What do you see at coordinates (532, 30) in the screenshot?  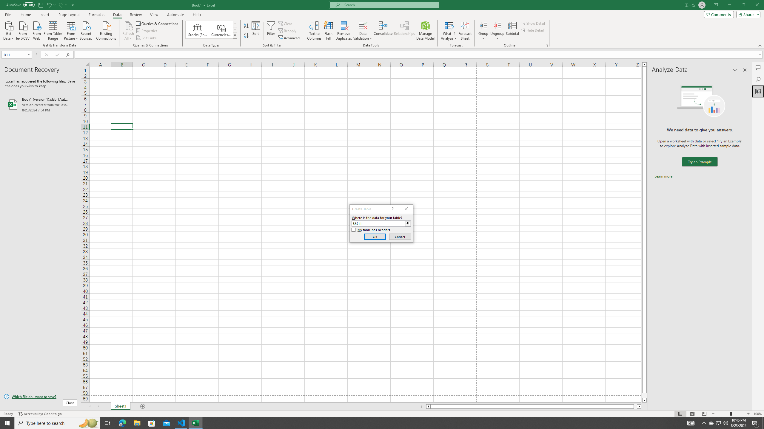 I see `Hide Detail` at bounding box center [532, 30].